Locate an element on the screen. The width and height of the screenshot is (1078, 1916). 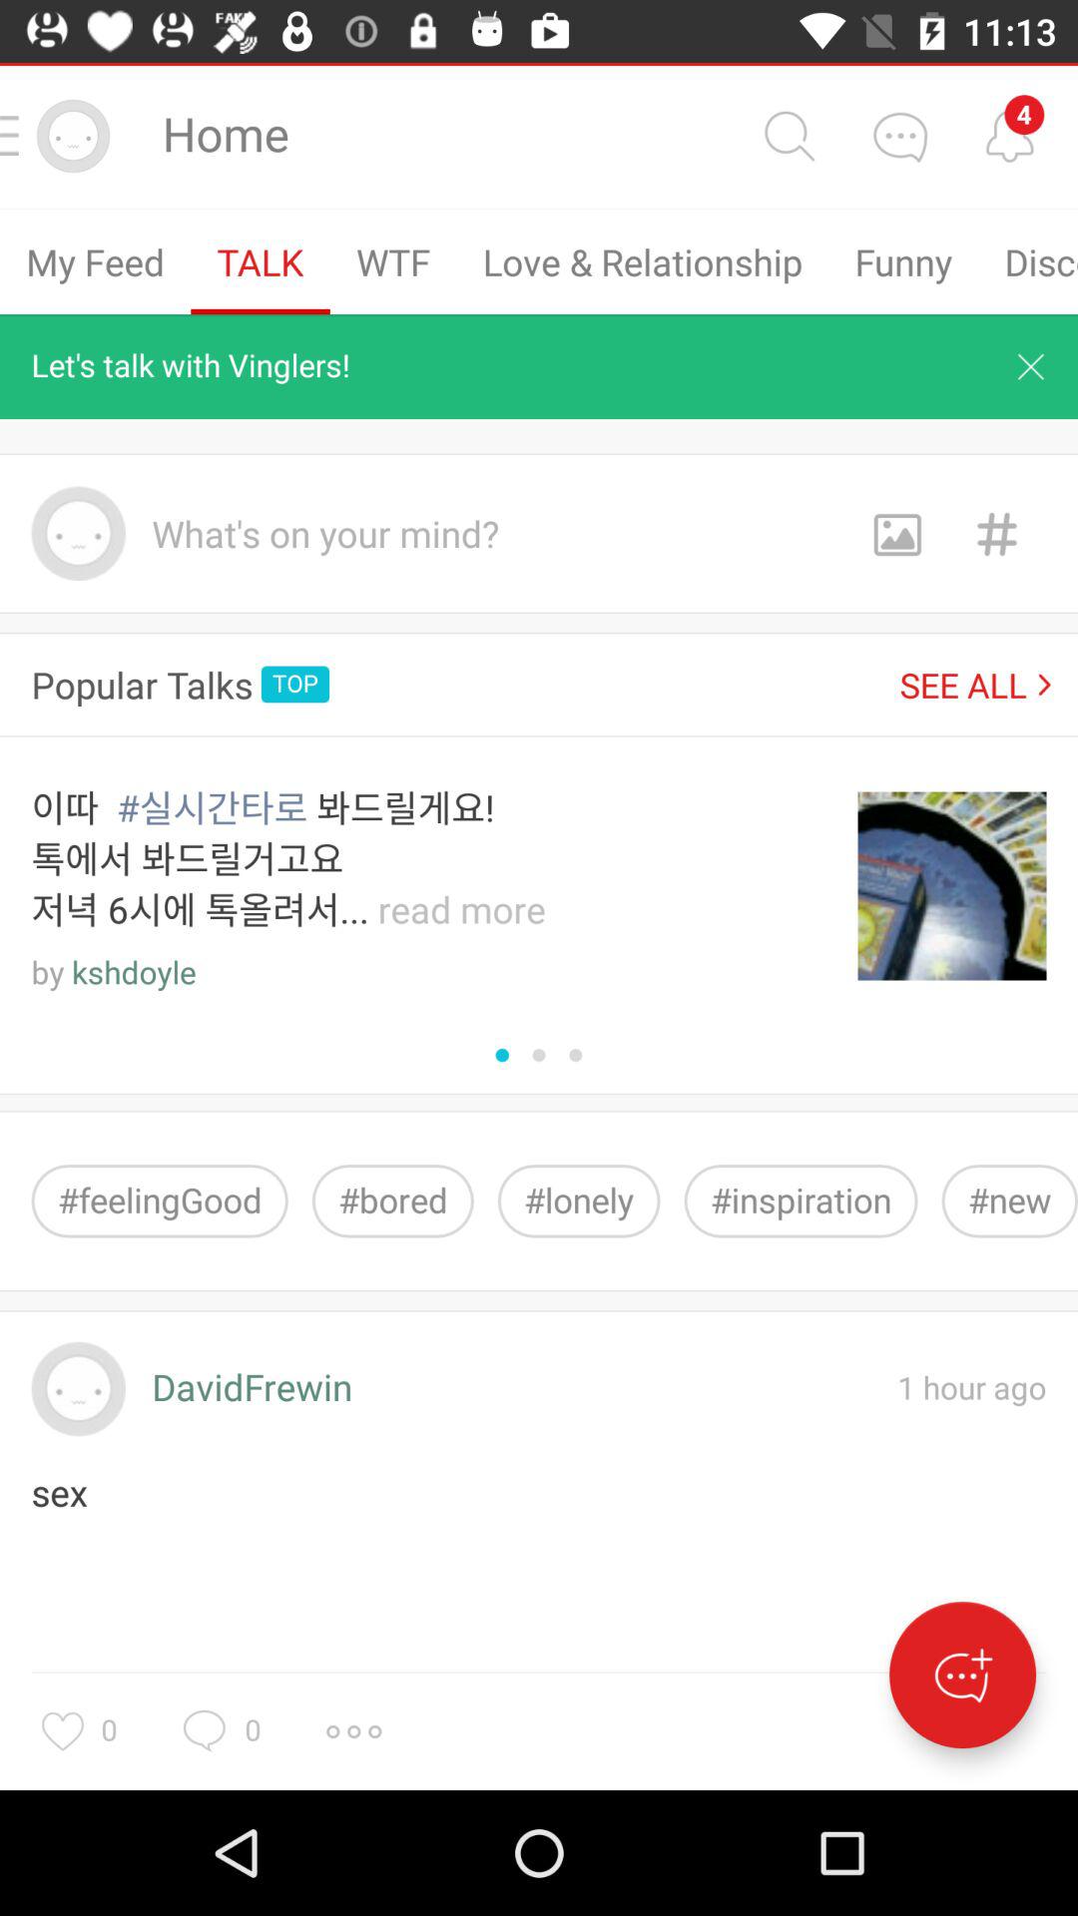
the settings page is located at coordinates (353, 1731).